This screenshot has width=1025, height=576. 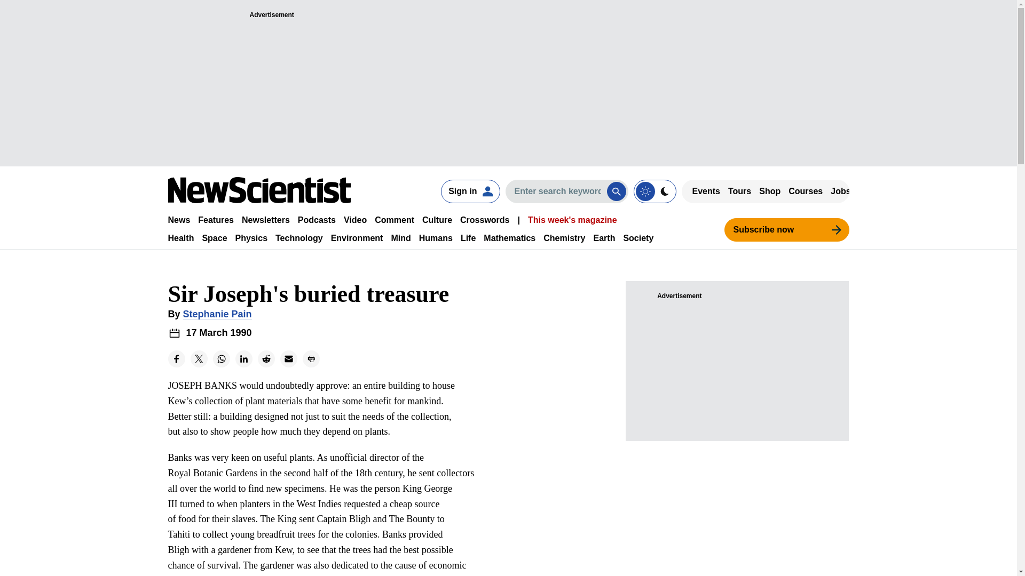 What do you see at coordinates (299, 238) in the screenshot?
I see `Technology` at bounding box center [299, 238].